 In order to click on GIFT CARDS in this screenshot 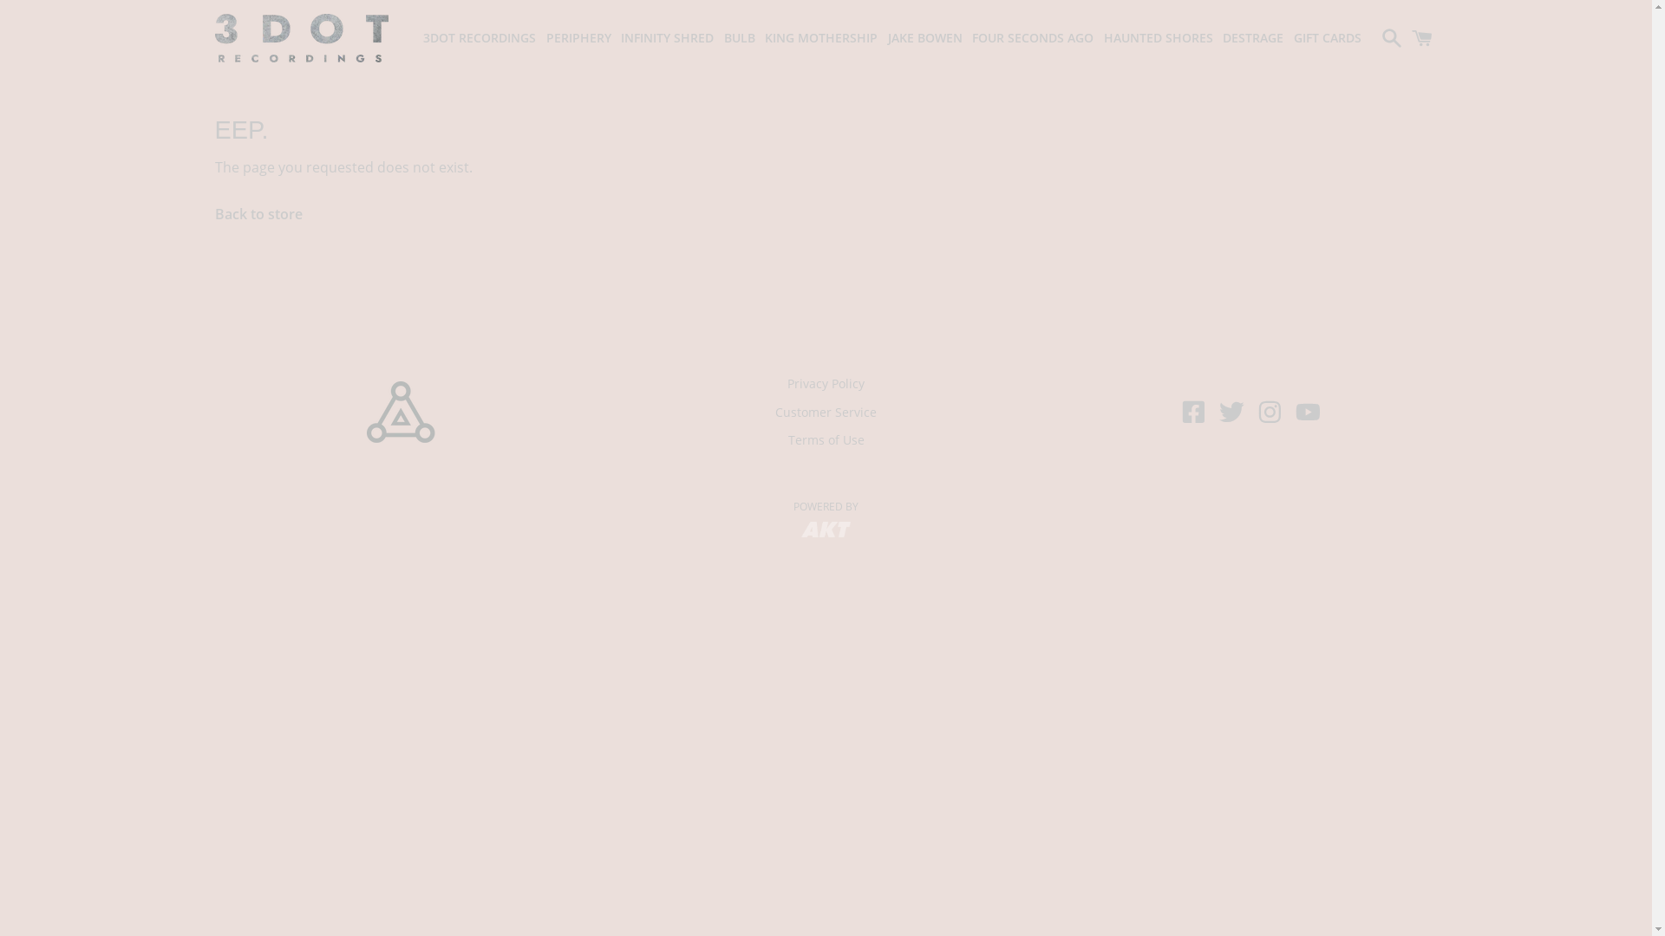, I will do `click(1328, 38)`.